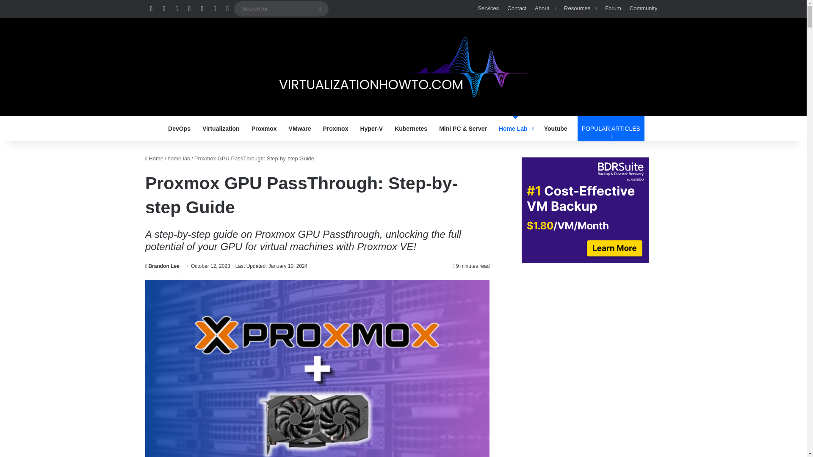 The height and width of the screenshot is (457, 813). I want to click on Community, so click(643, 8).